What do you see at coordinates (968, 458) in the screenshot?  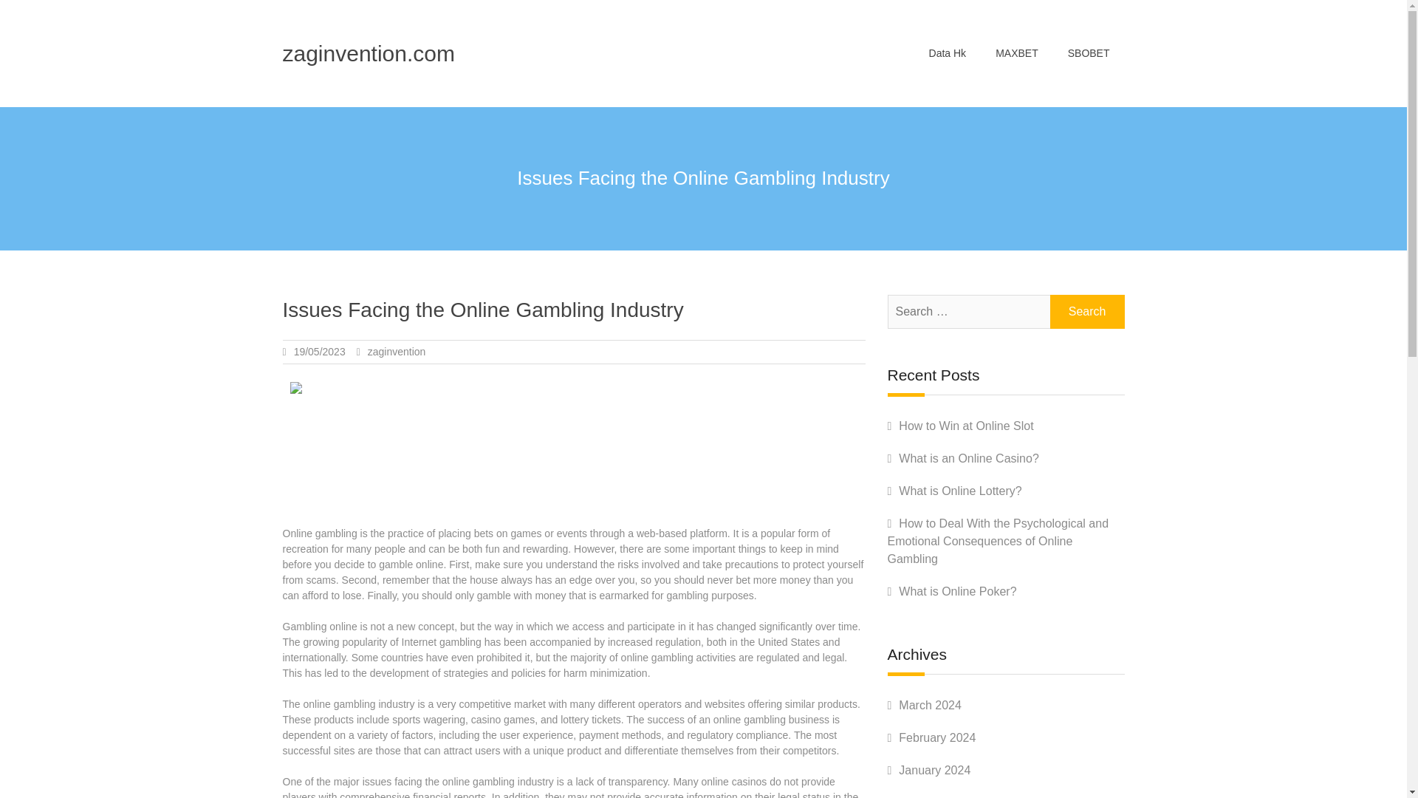 I see `What is an Online Casino?` at bounding box center [968, 458].